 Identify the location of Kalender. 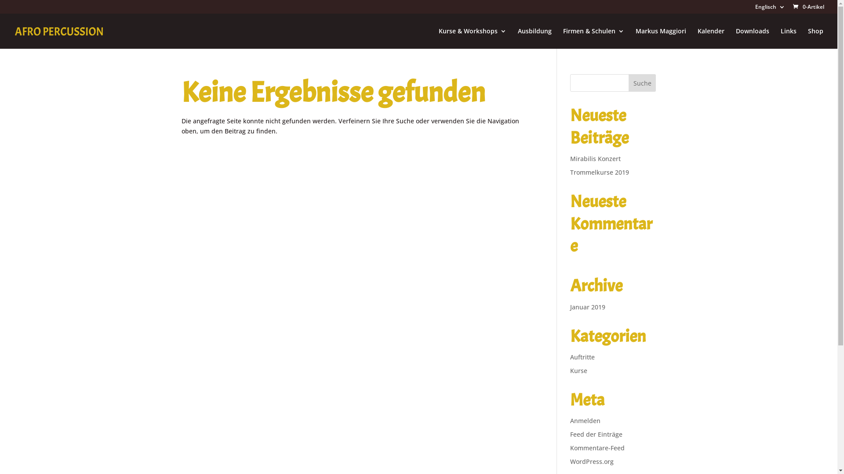
(711, 39).